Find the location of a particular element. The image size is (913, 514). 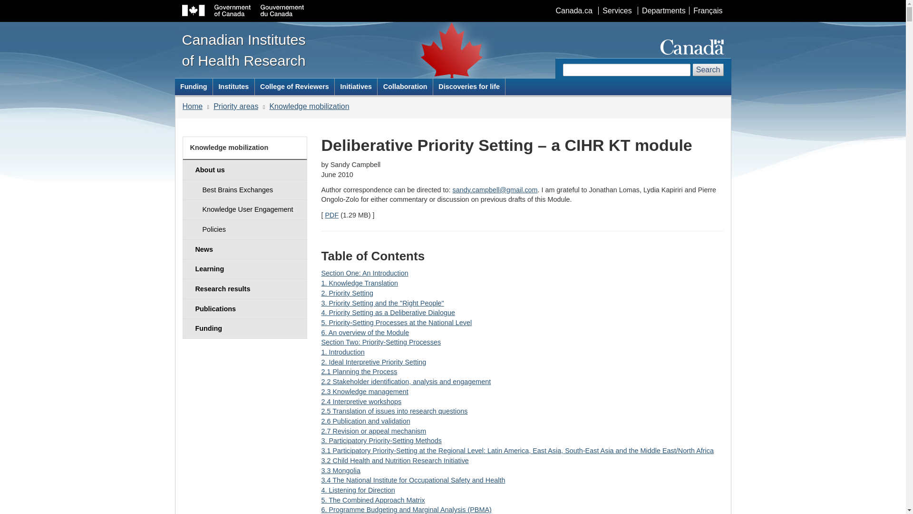

5. Priority-Setting Processes at the National Level is located at coordinates (397, 322).